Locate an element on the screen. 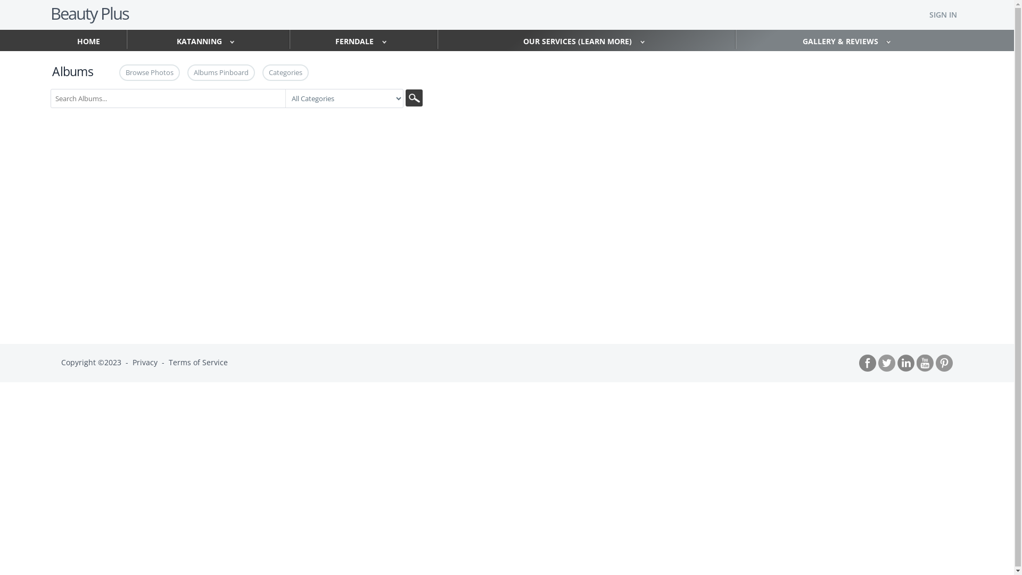 The image size is (1022, 575). FERNDALE is located at coordinates (364, 39).